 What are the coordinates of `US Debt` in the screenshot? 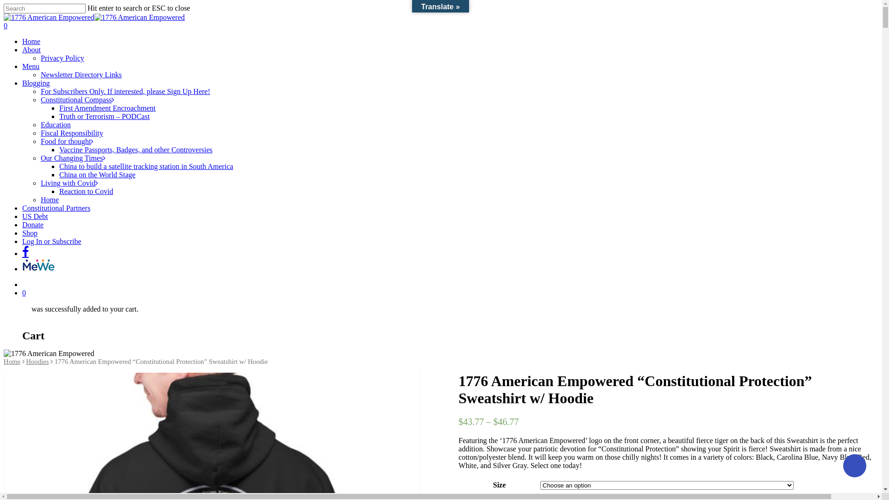 It's located at (35, 217).